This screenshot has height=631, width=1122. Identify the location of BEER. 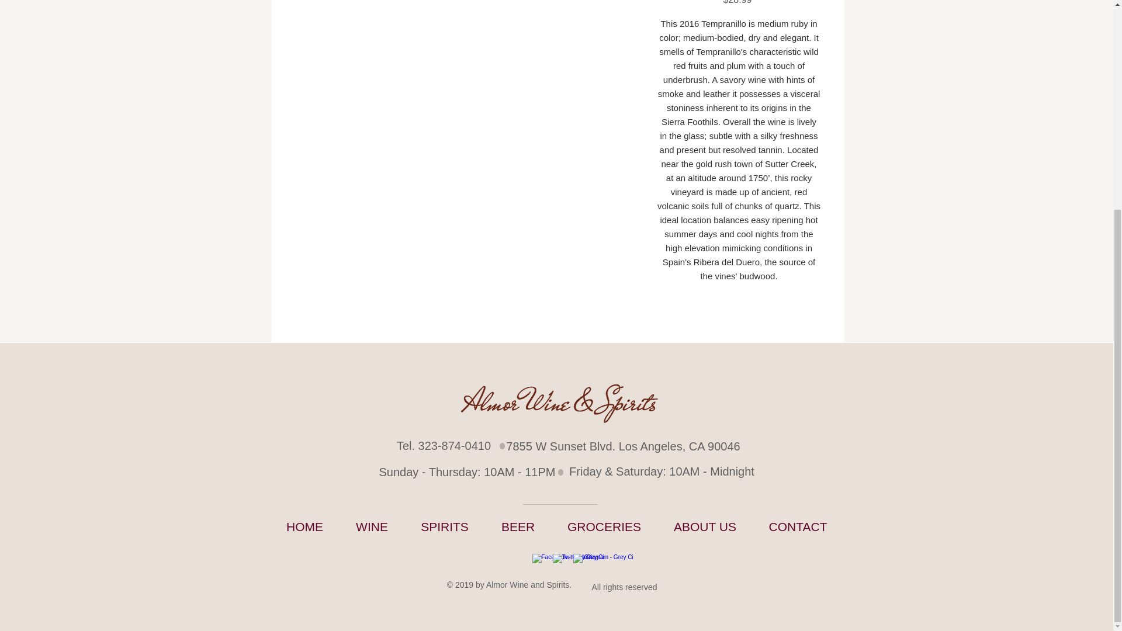
(518, 526).